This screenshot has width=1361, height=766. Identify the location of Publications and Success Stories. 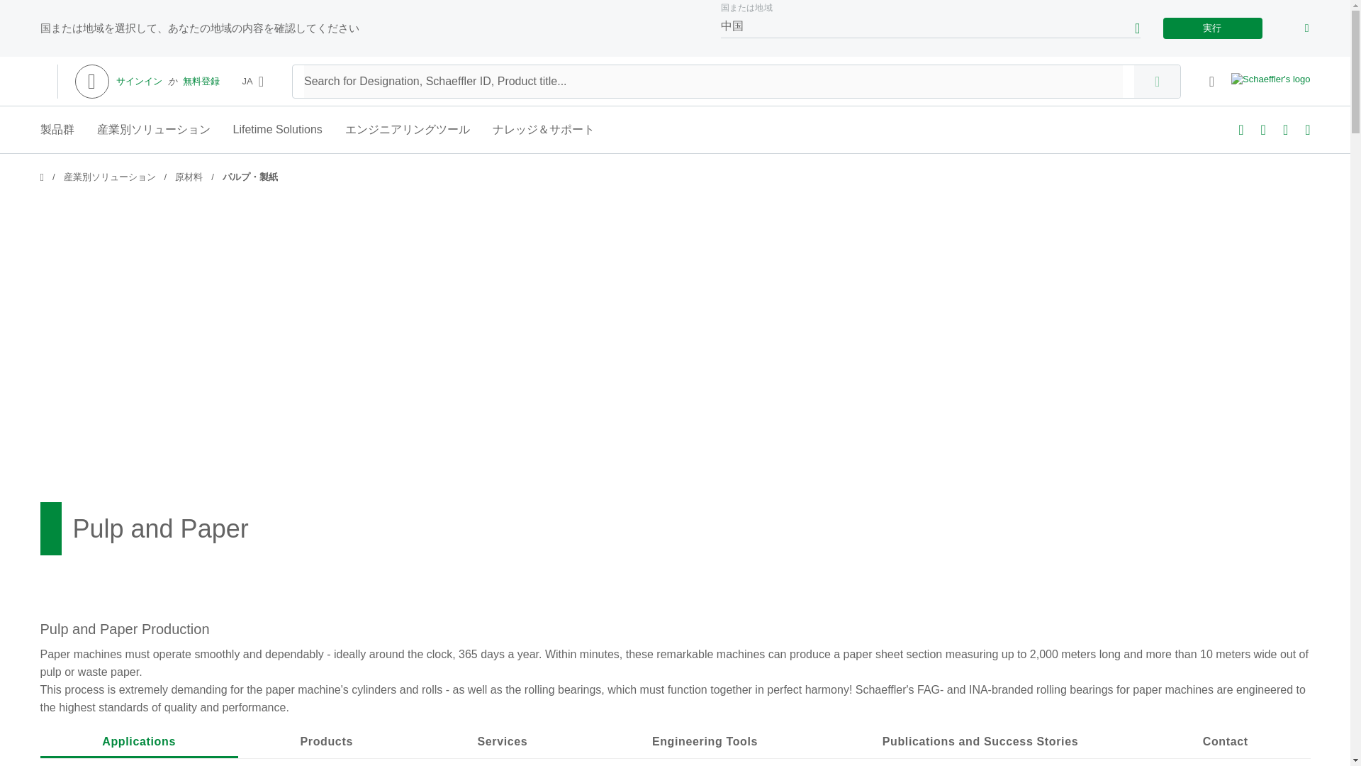
(980, 743).